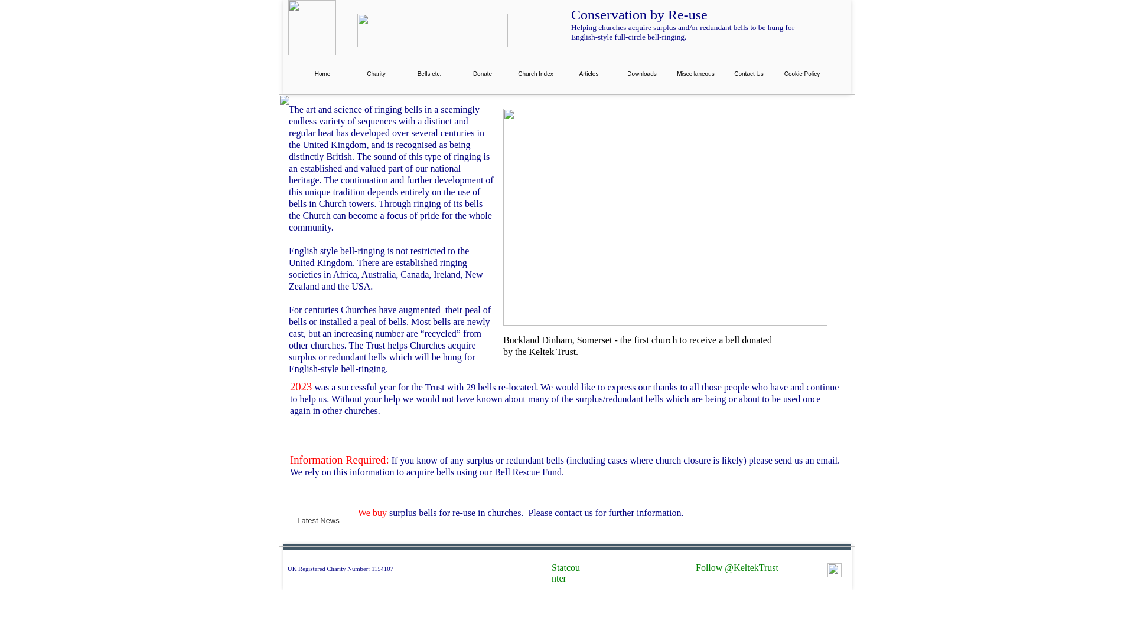 This screenshot has width=1134, height=637. What do you see at coordinates (322, 73) in the screenshot?
I see `Home` at bounding box center [322, 73].